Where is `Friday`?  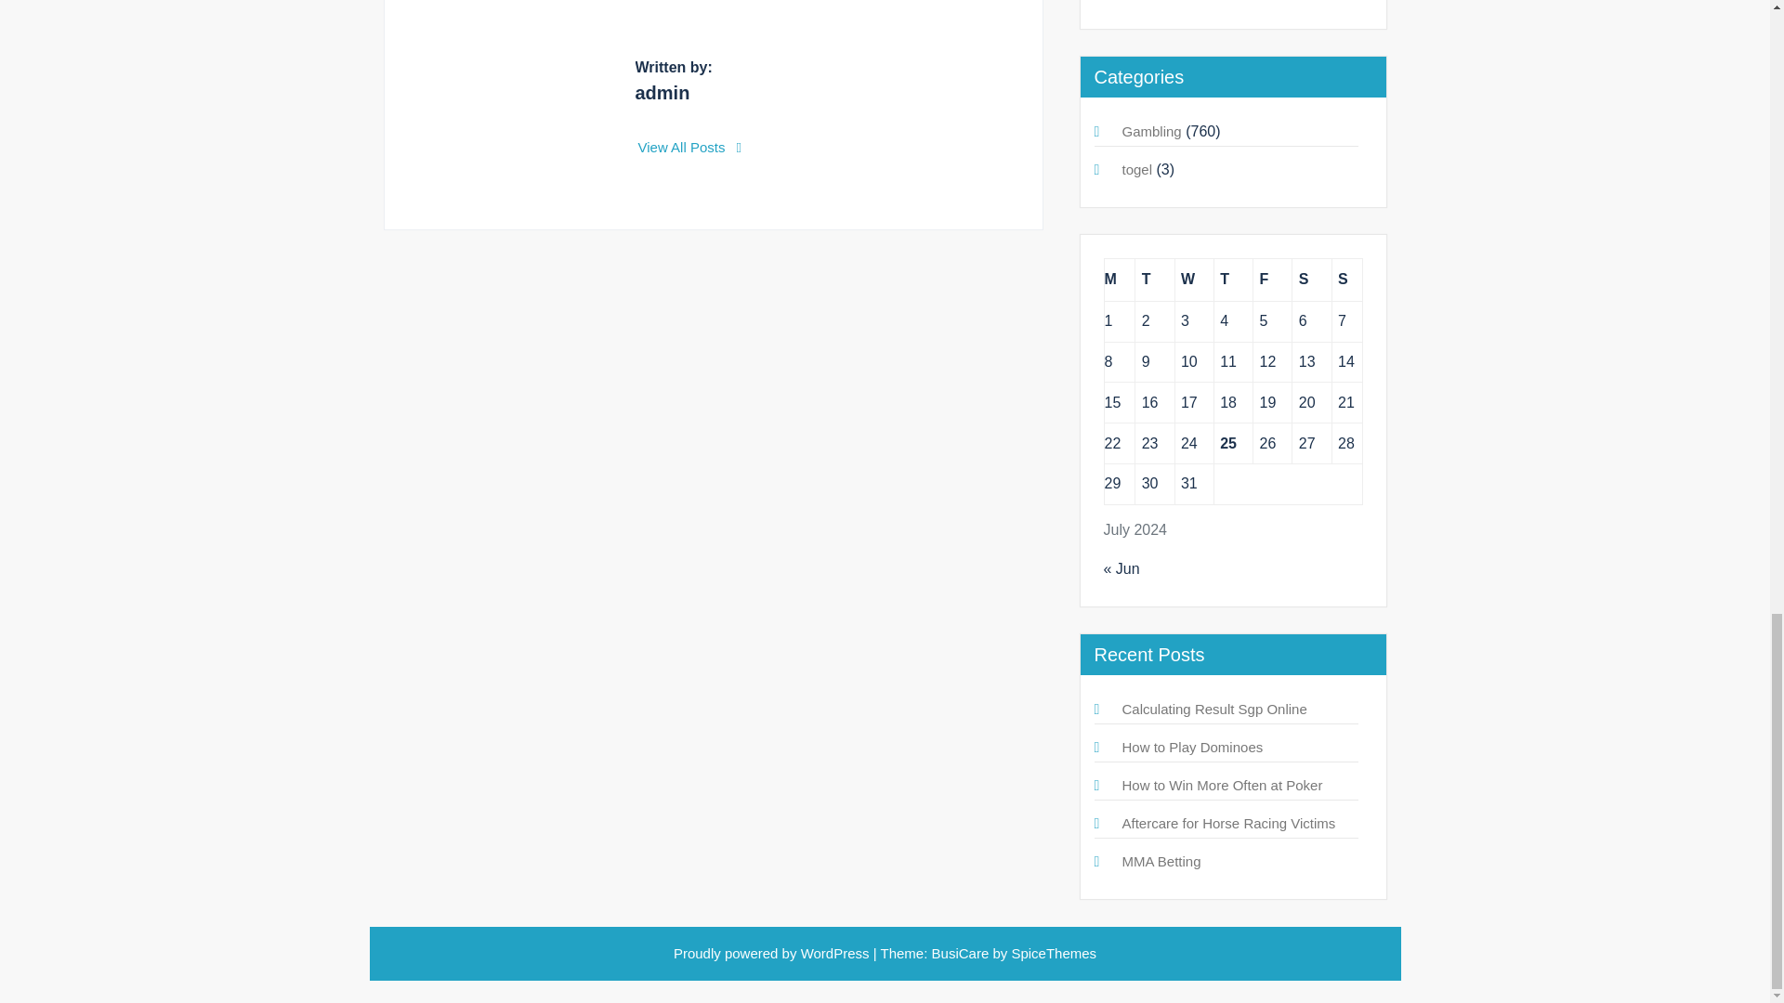
Friday is located at coordinates (1273, 280).